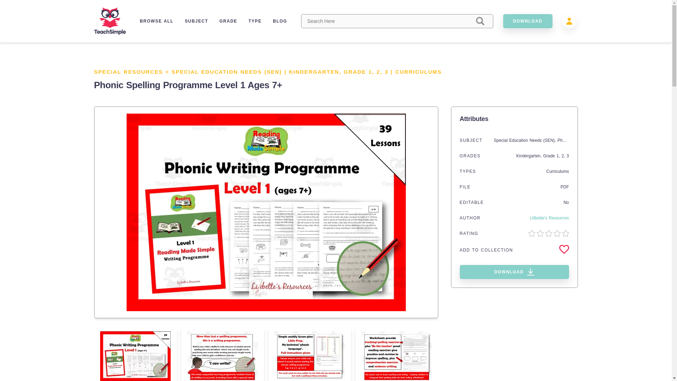 The image size is (677, 381). Describe the element at coordinates (568, 156) in the screenshot. I see `3` at that location.